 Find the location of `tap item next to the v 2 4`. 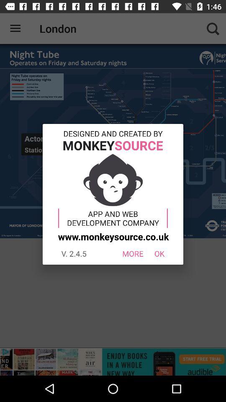

tap item next to the v 2 4 is located at coordinates (132, 254).